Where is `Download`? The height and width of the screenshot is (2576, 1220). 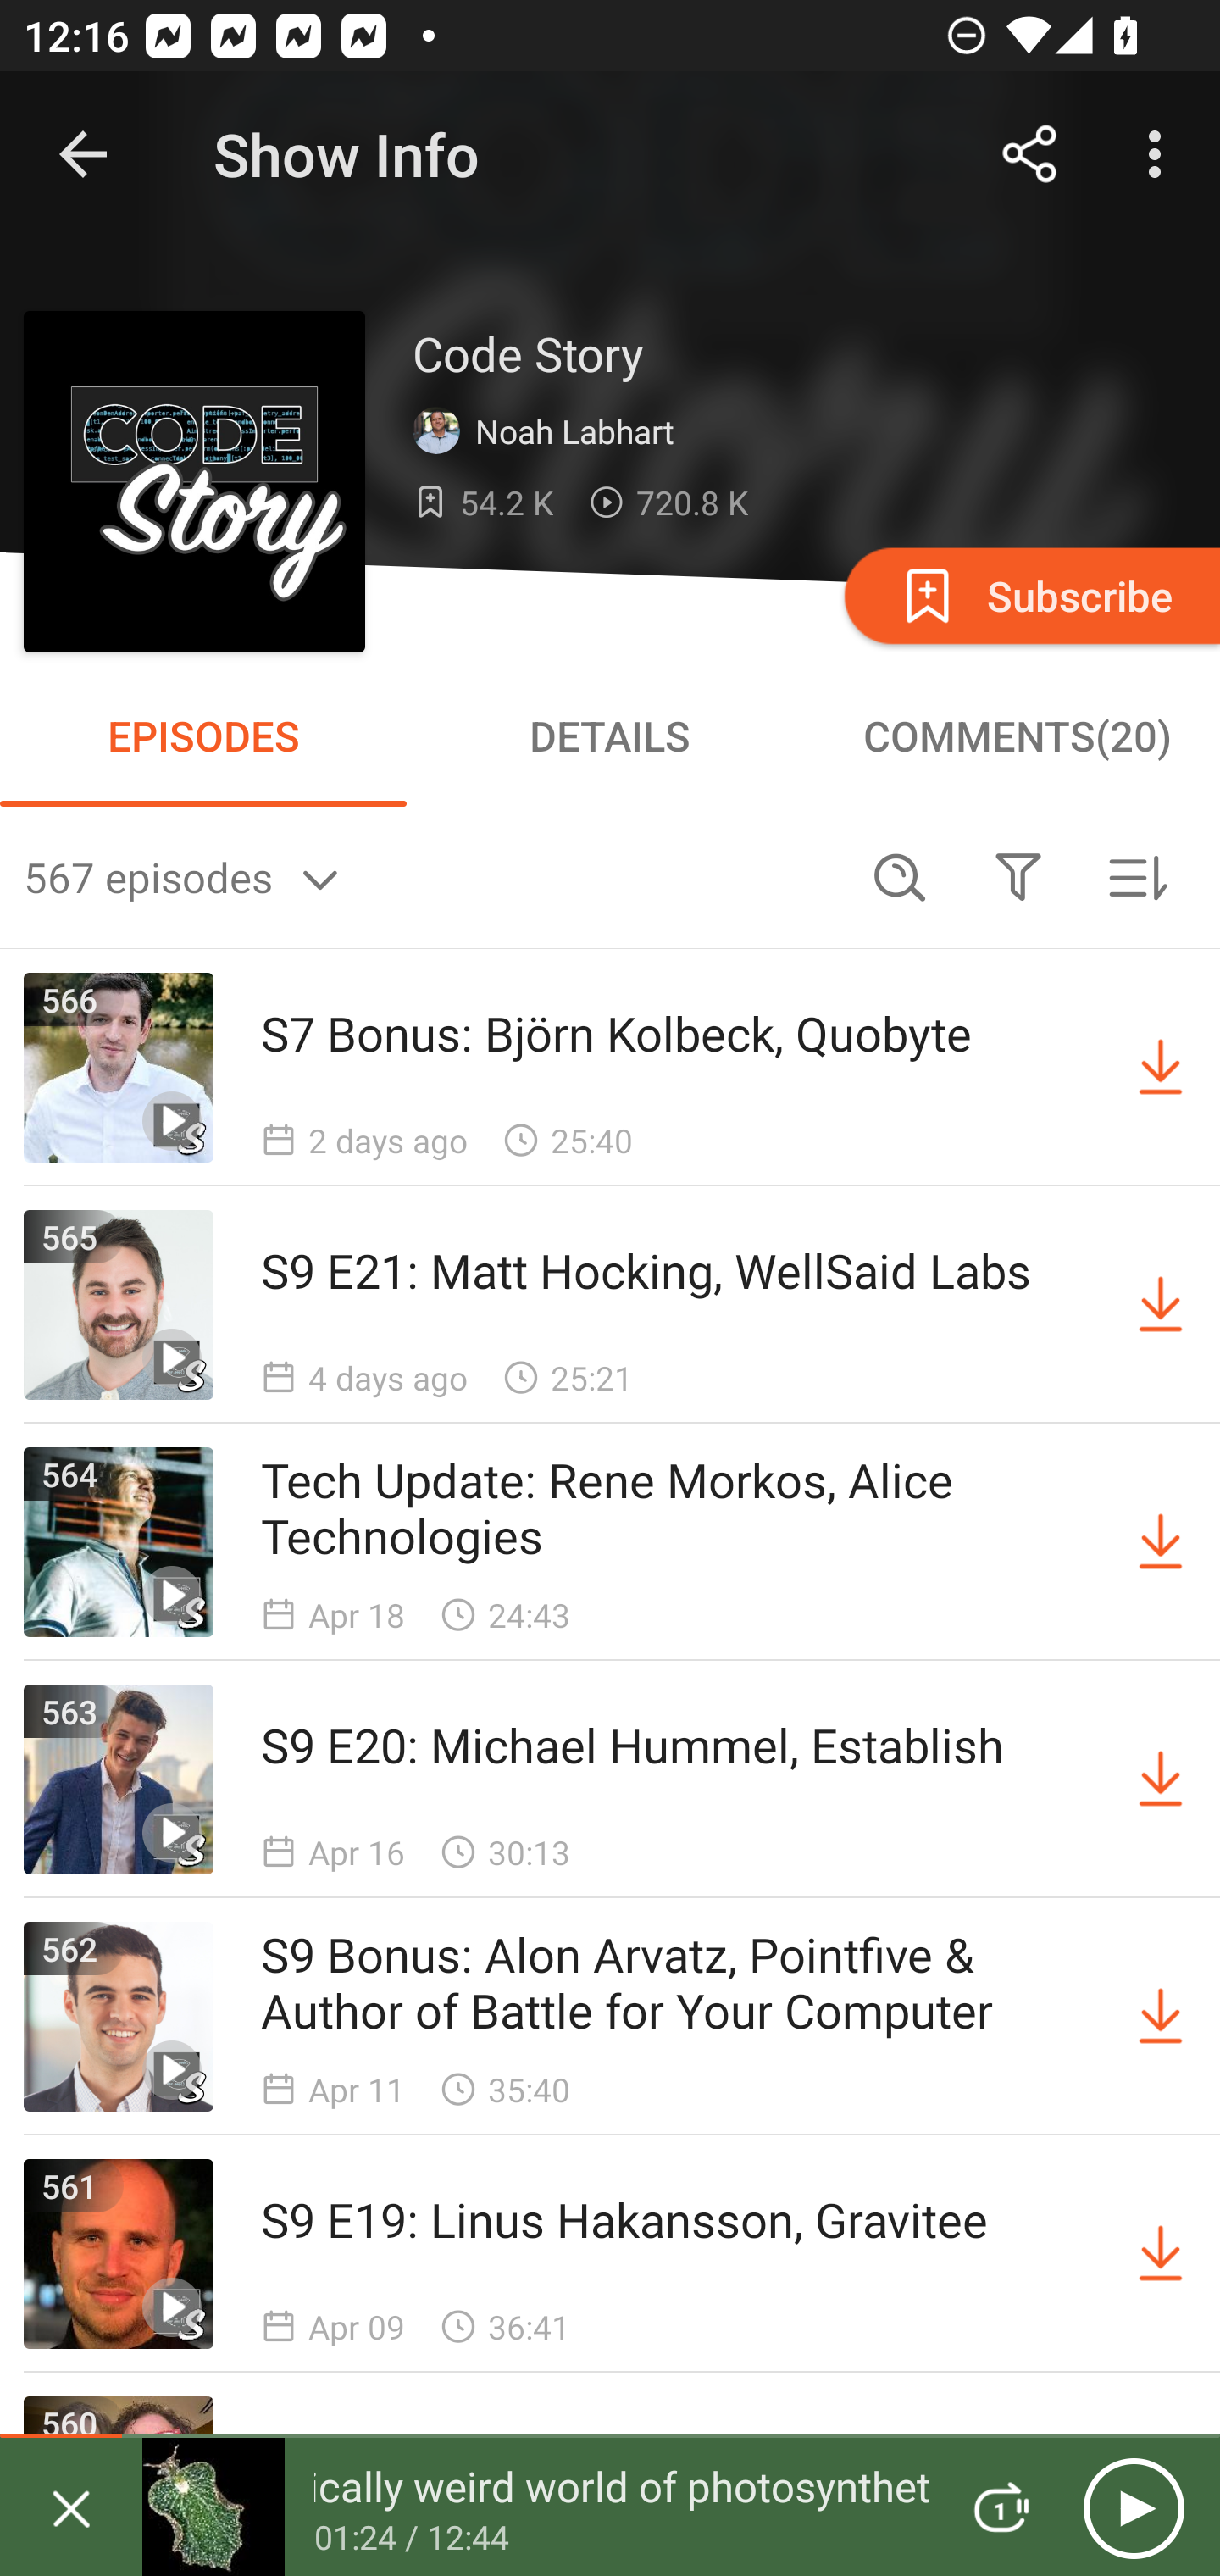
Download is located at coordinates (1161, 1542).